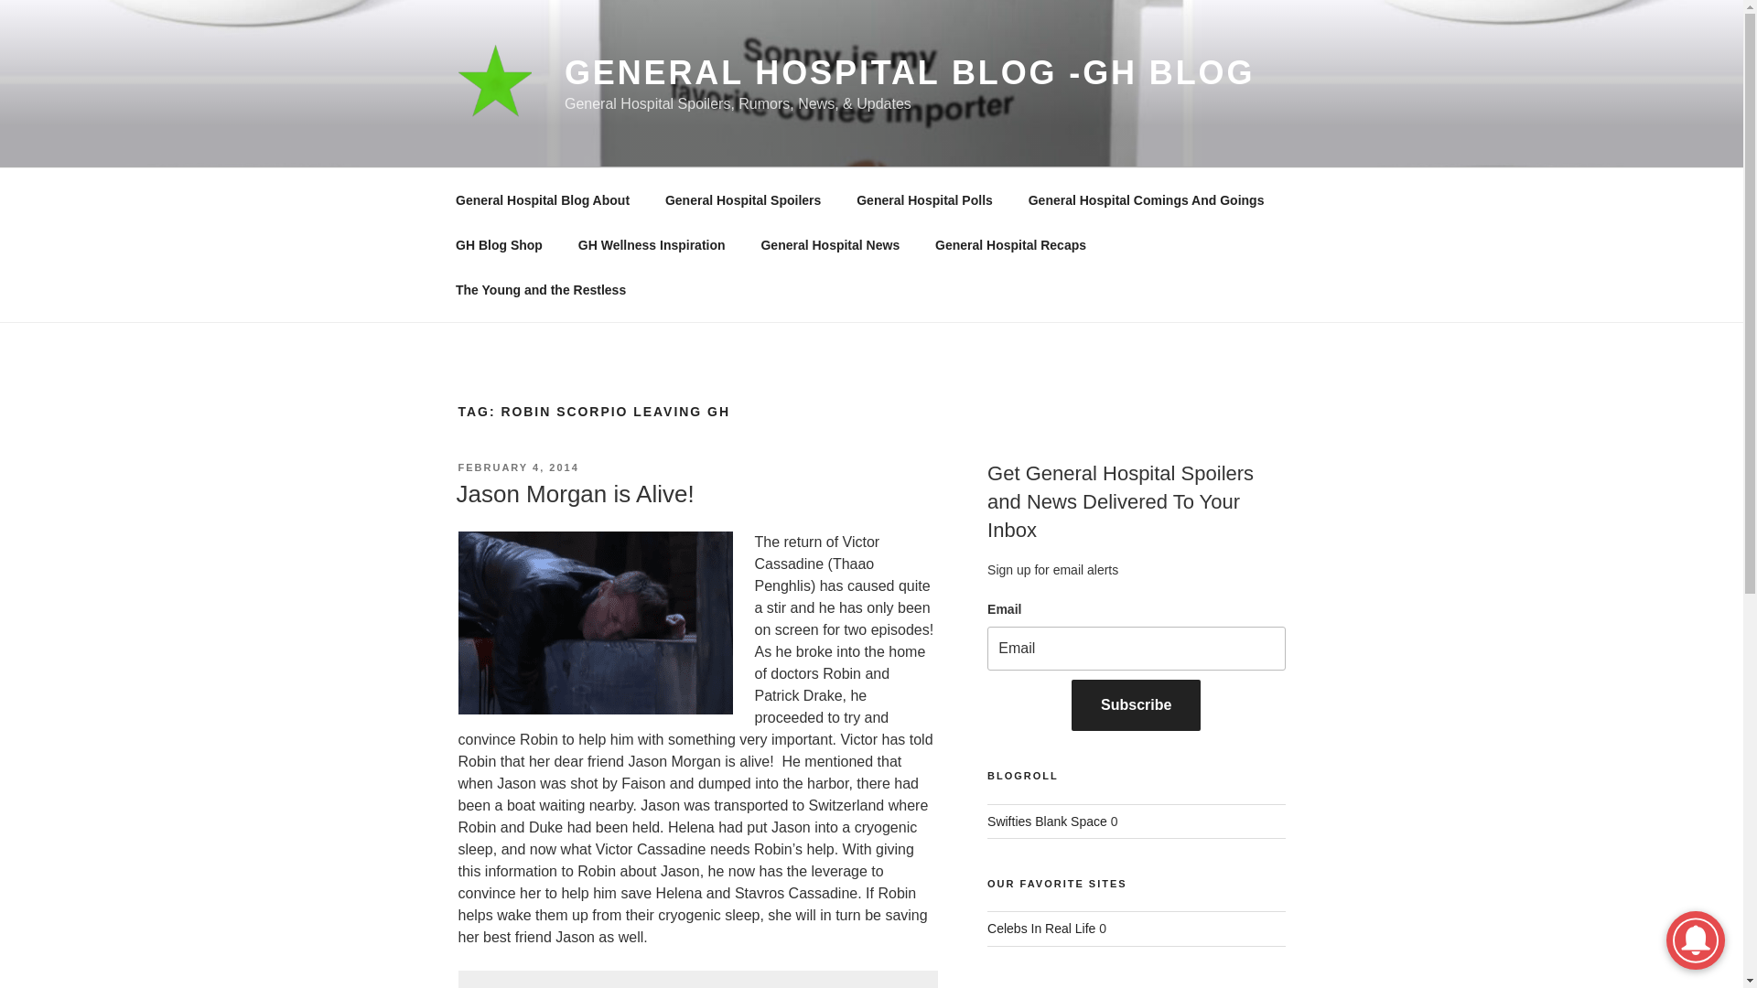 The width and height of the screenshot is (1757, 988). I want to click on General Hospital Polls, so click(924, 199).